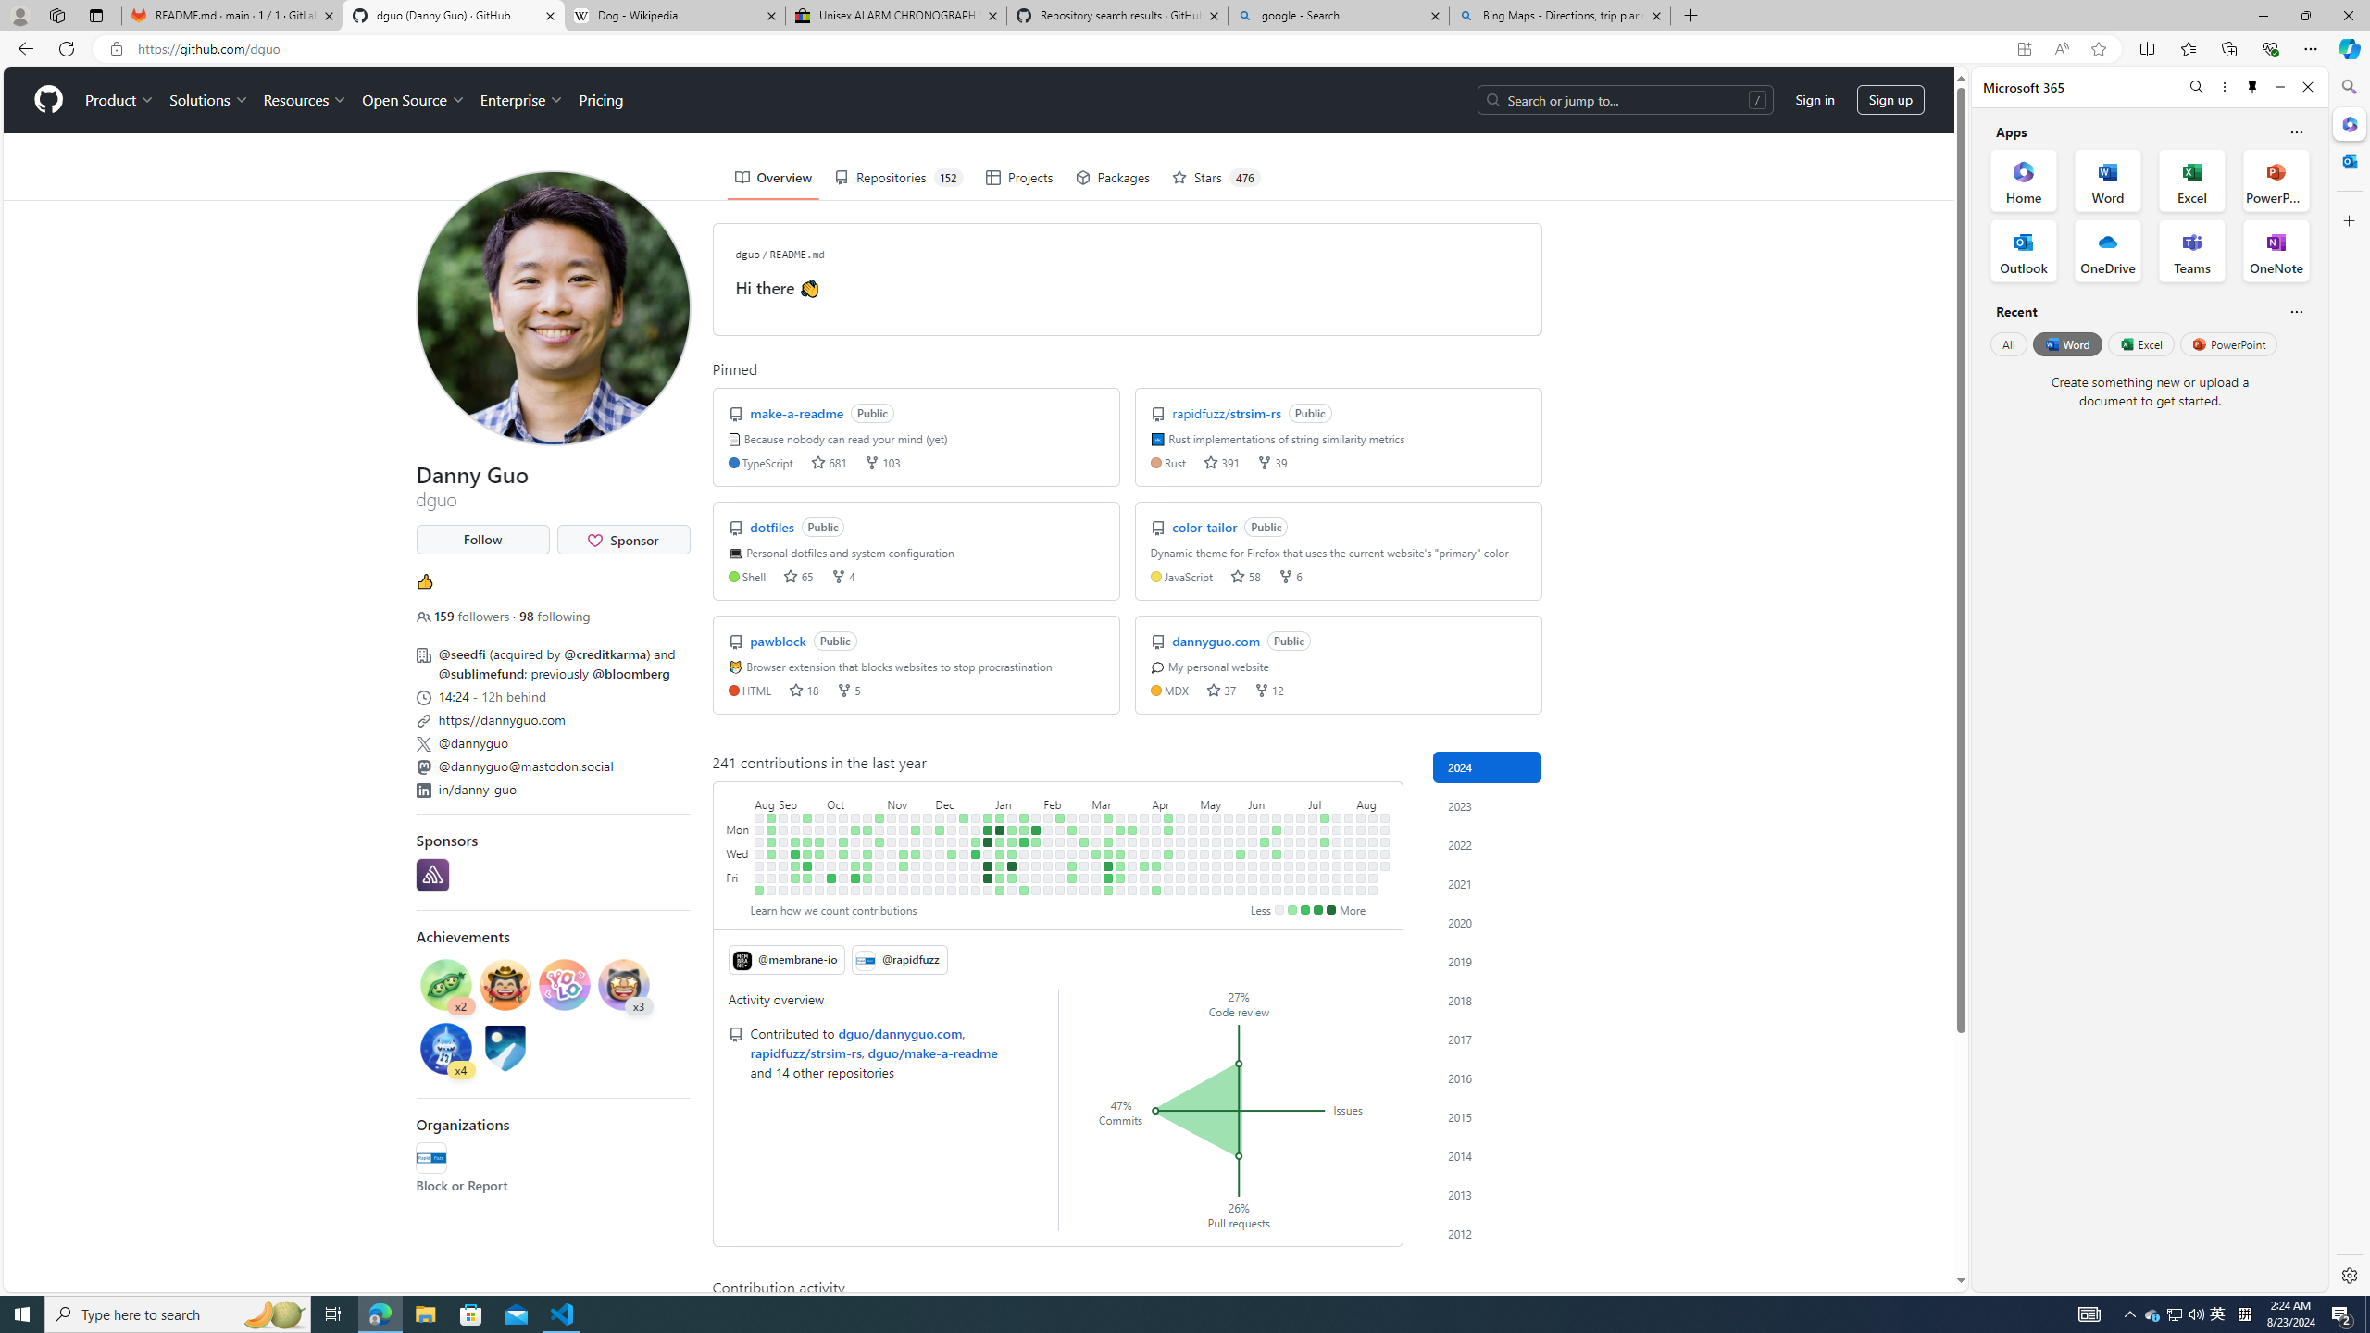 This screenshot has width=2370, height=1333. I want to click on No contributions on March 27th., so click(1132, 853).